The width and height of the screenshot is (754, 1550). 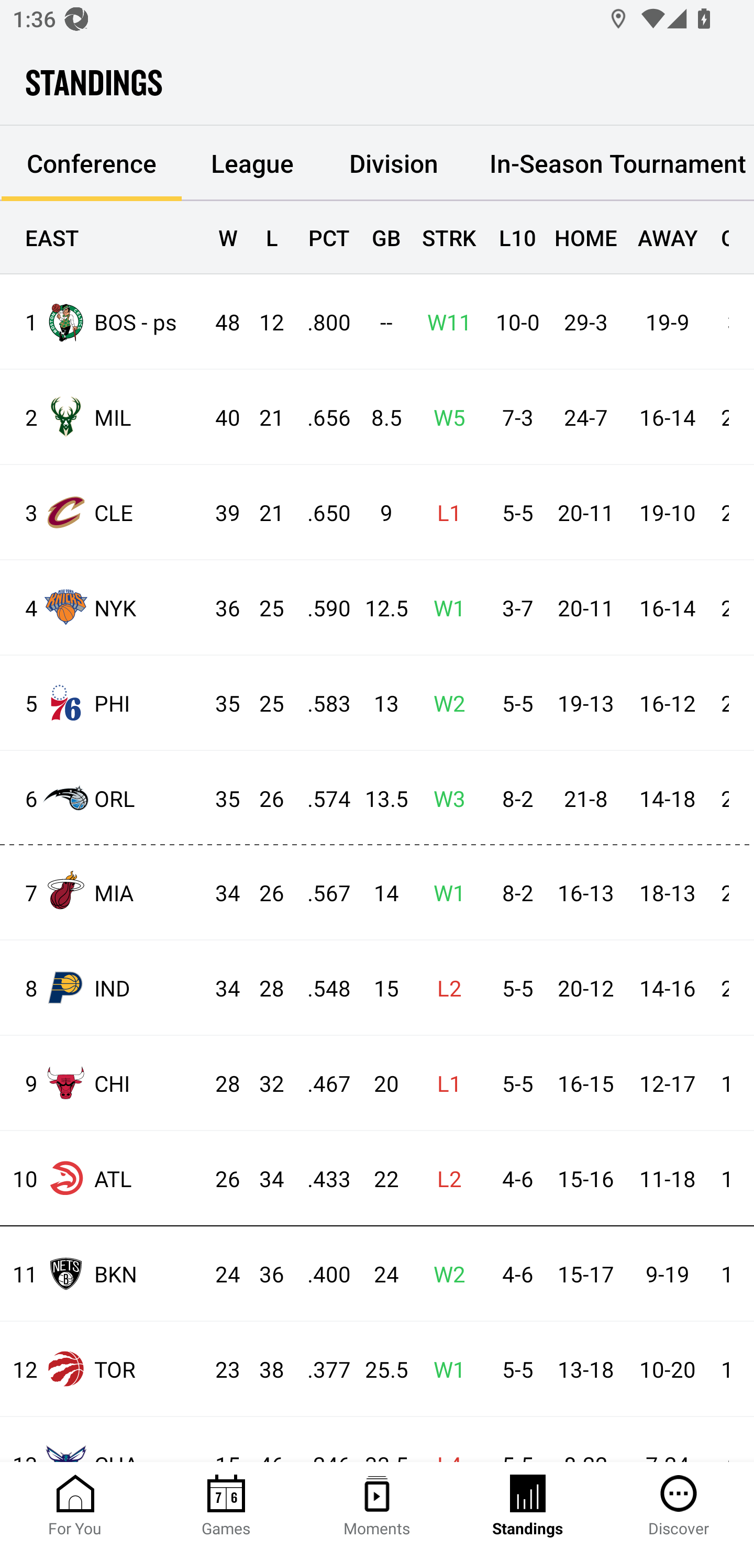 I want to click on 6 ORL, so click(x=103, y=797).